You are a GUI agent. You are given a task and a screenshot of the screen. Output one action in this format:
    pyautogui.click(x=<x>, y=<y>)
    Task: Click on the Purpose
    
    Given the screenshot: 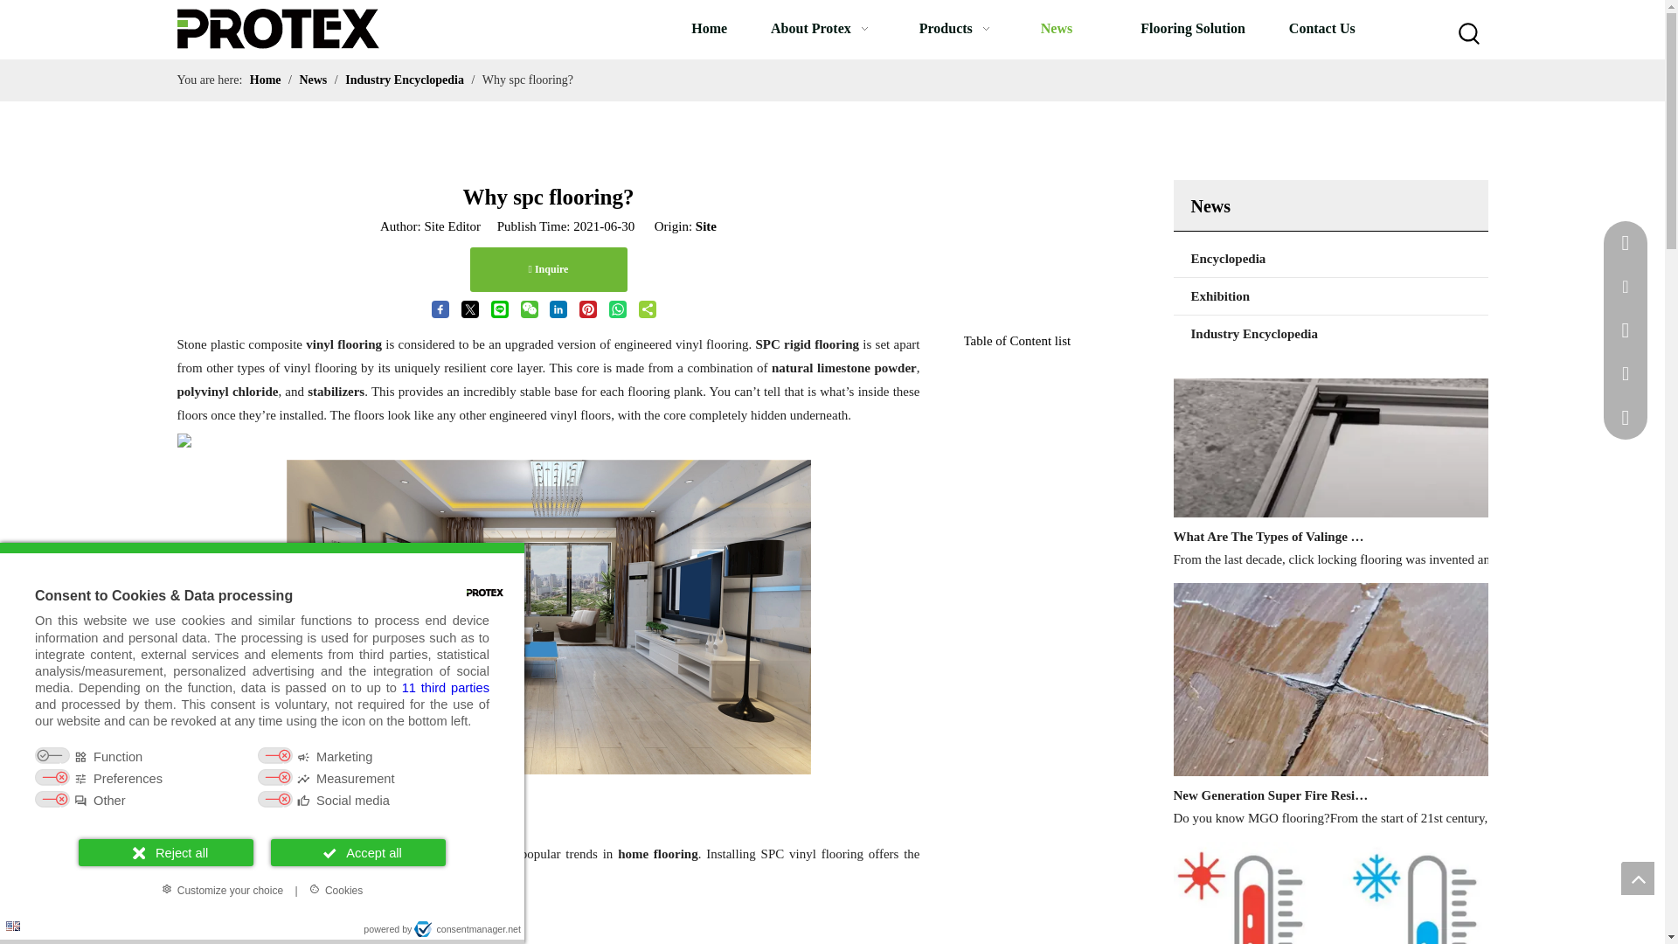 What is the action you would take?
    pyautogui.click(x=262, y=780)
    